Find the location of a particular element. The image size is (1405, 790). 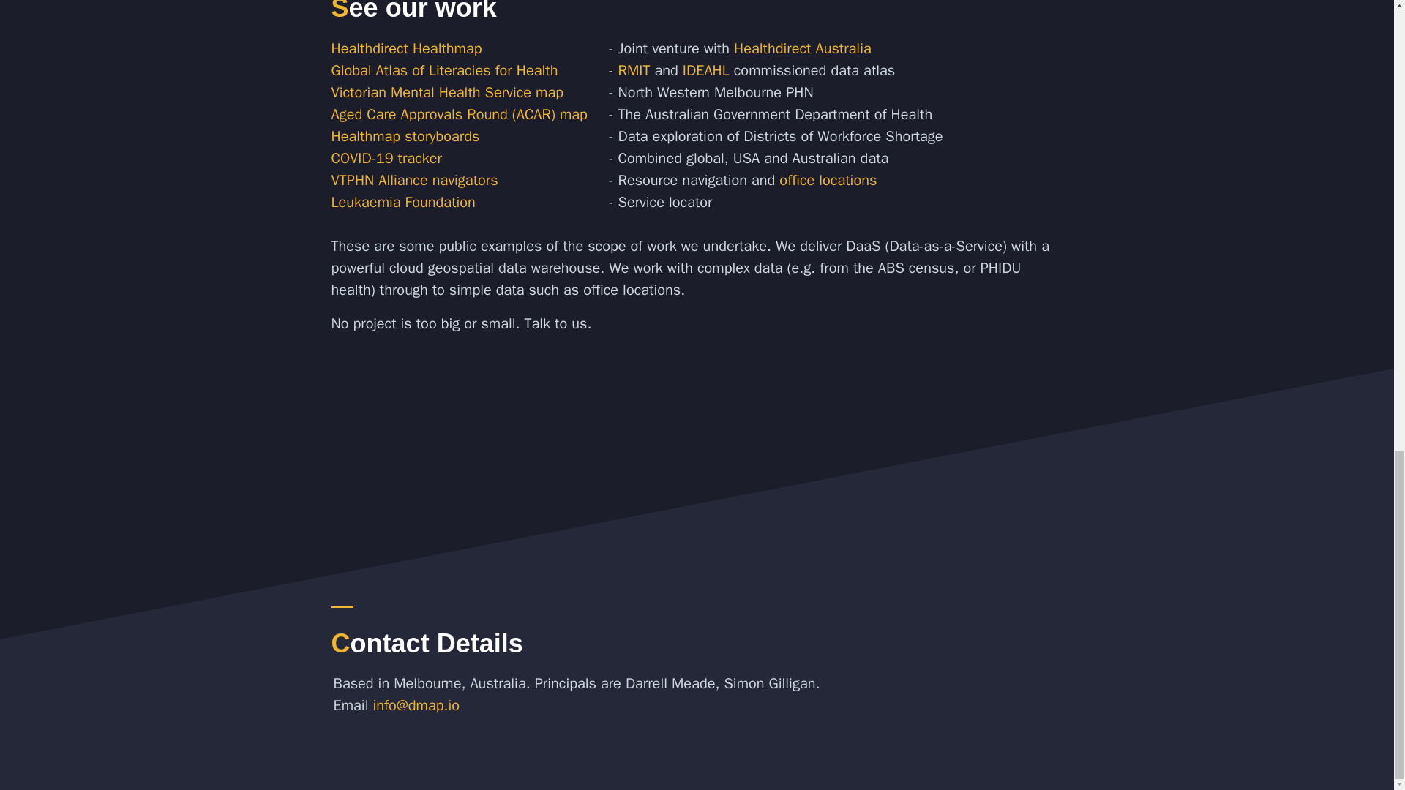

COVID-19 tracker is located at coordinates (385, 158).